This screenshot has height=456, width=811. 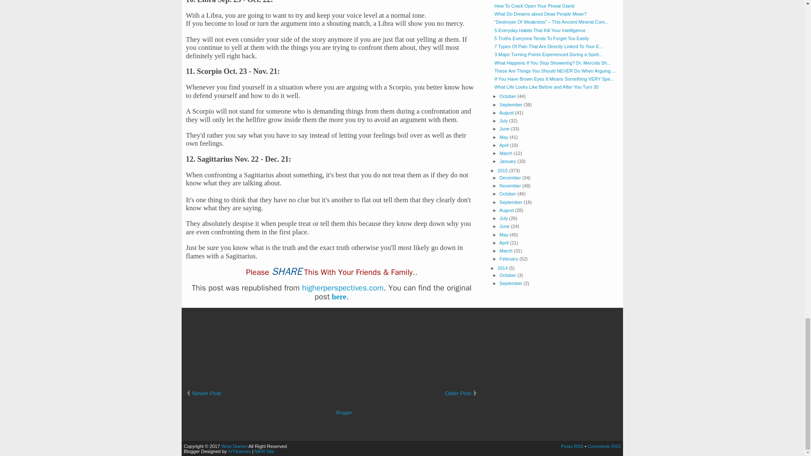 What do you see at coordinates (405, 393) in the screenshot?
I see `Older Post` at bounding box center [405, 393].